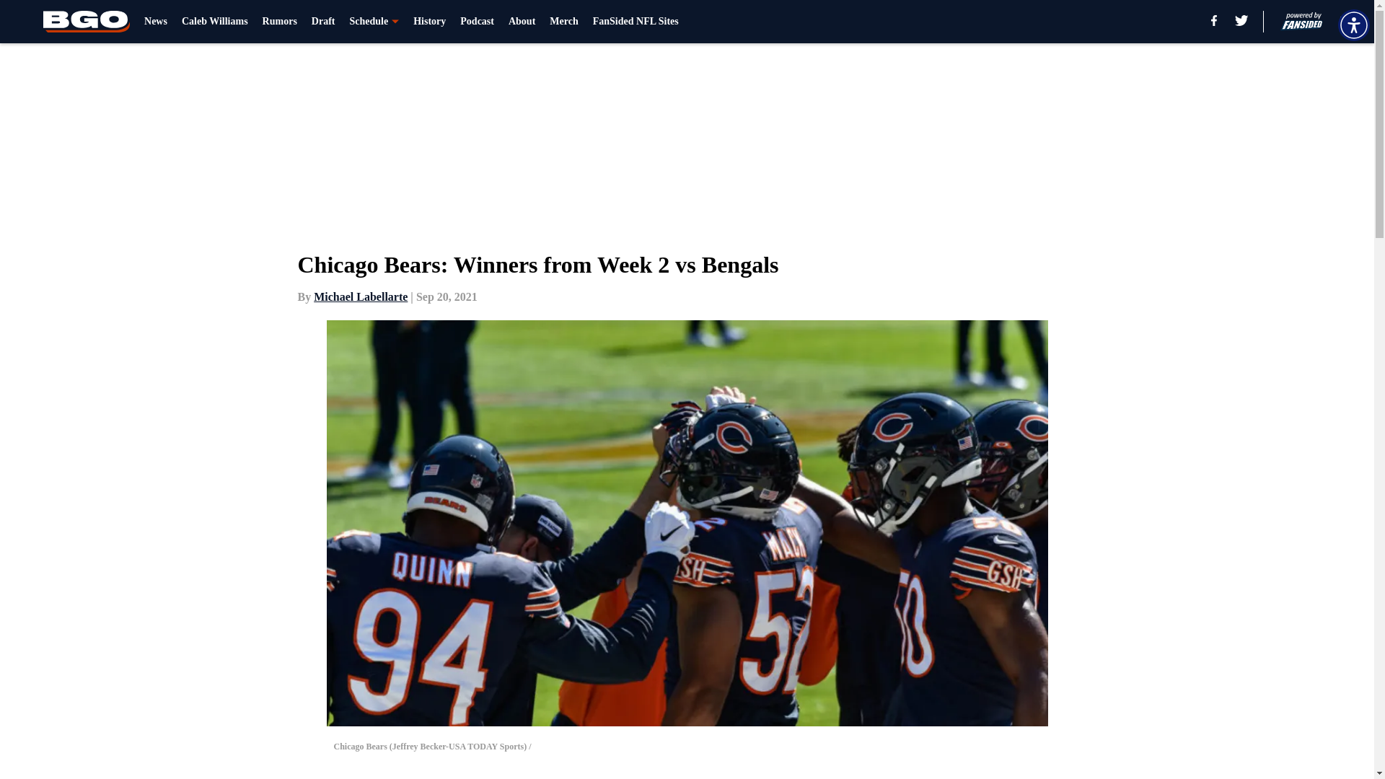 This screenshot has height=779, width=1385. Describe the element at coordinates (361, 296) in the screenshot. I see `Michael Labellarte` at that location.